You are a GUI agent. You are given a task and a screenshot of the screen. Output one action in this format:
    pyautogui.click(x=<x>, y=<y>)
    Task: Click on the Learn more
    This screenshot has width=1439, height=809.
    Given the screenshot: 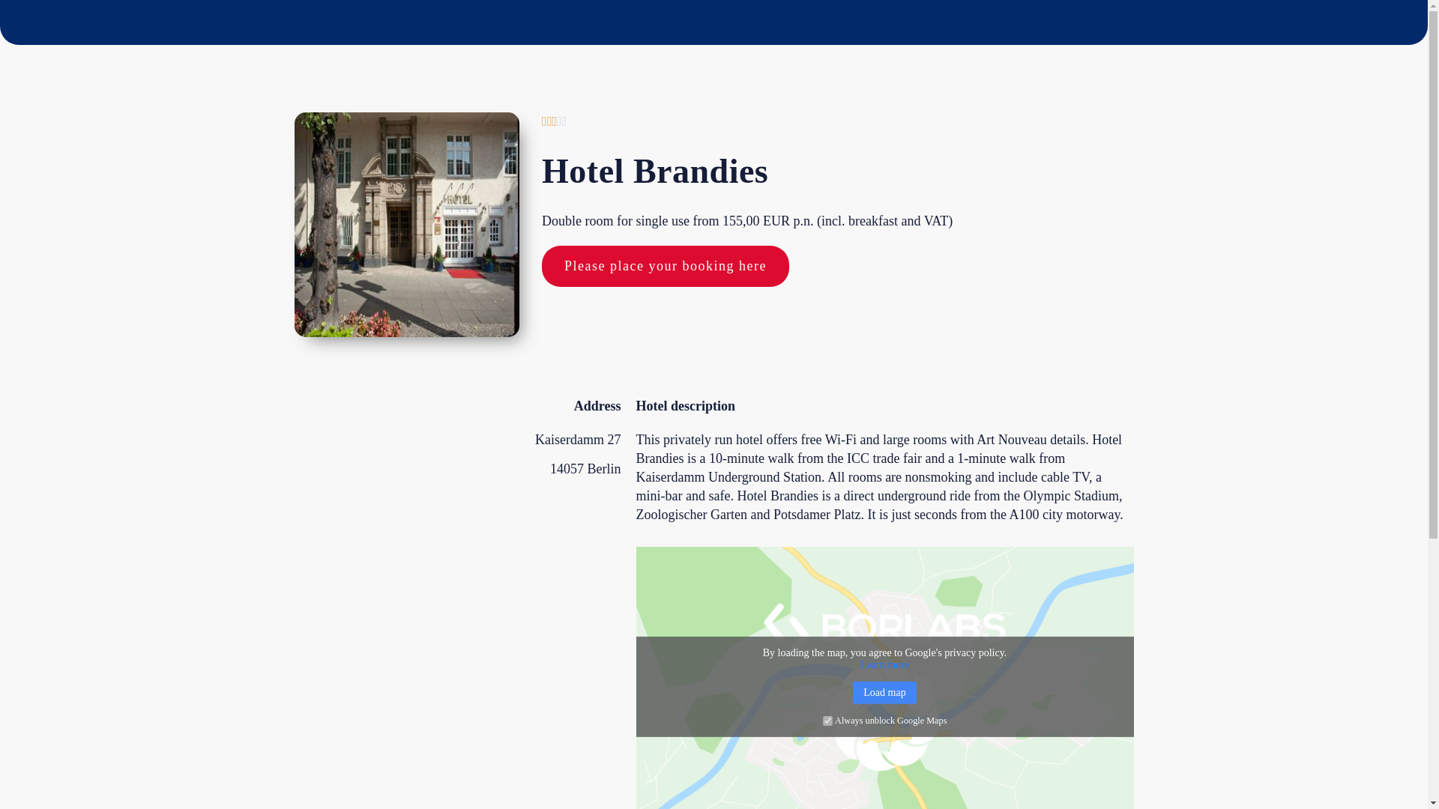 What is the action you would take?
    pyautogui.click(x=884, y=665)
    